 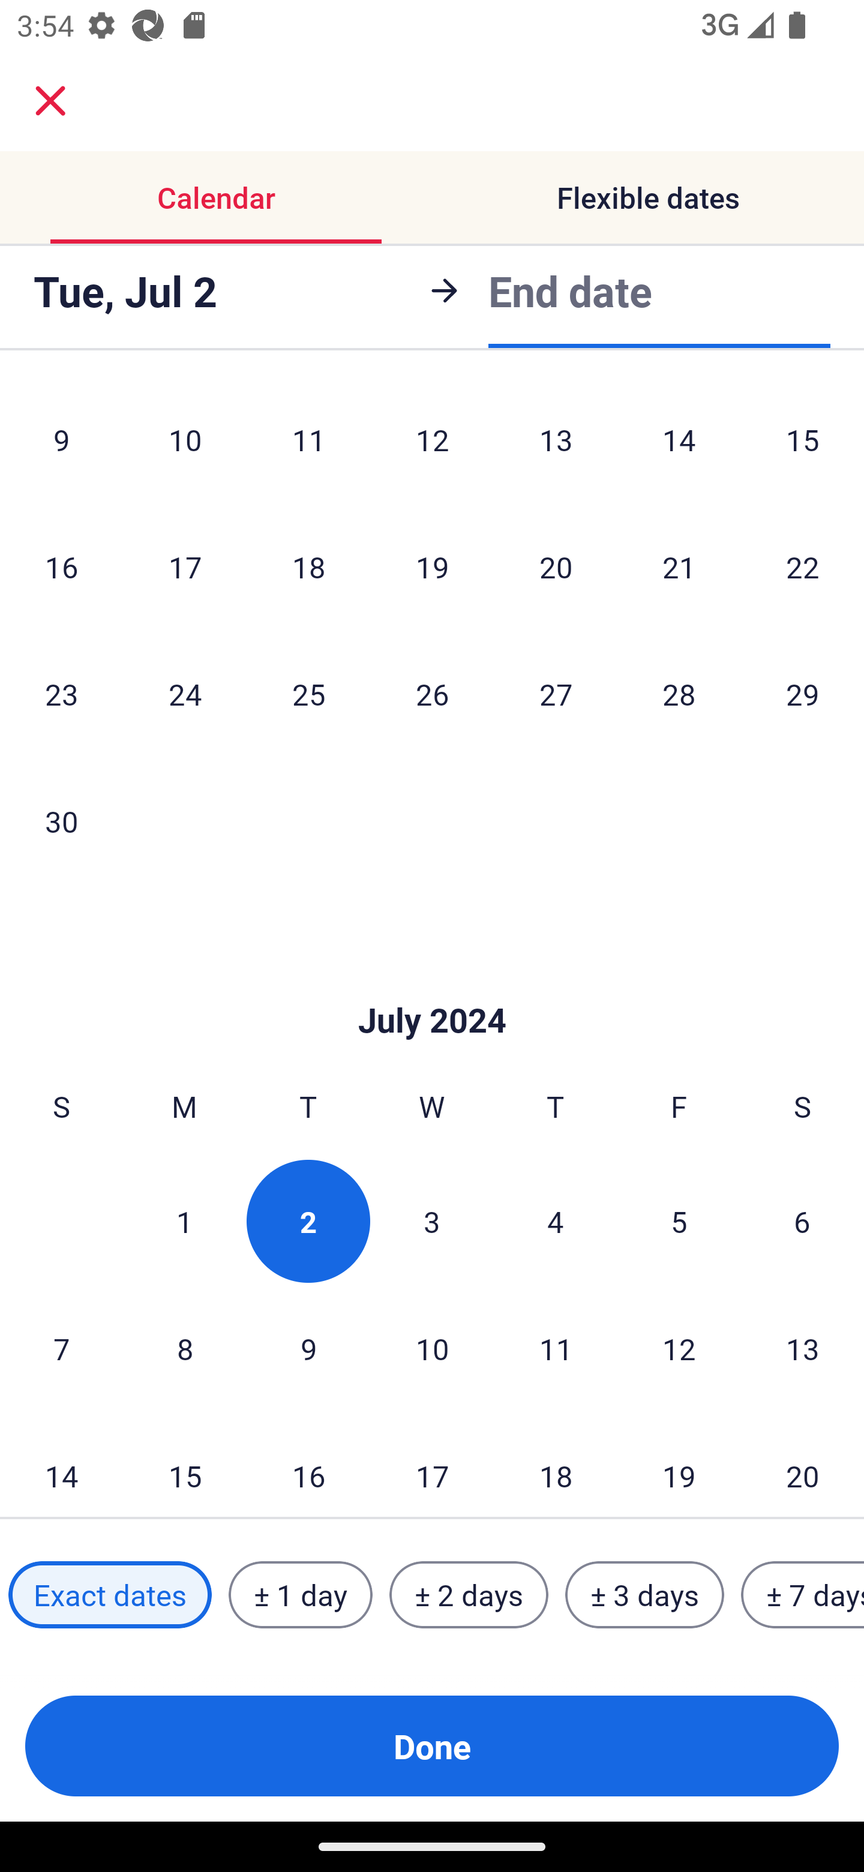 What do you see at coordinates (469, 1595) in the screenshot?
I see `± 2 days` at bounding box center [469, 1595].